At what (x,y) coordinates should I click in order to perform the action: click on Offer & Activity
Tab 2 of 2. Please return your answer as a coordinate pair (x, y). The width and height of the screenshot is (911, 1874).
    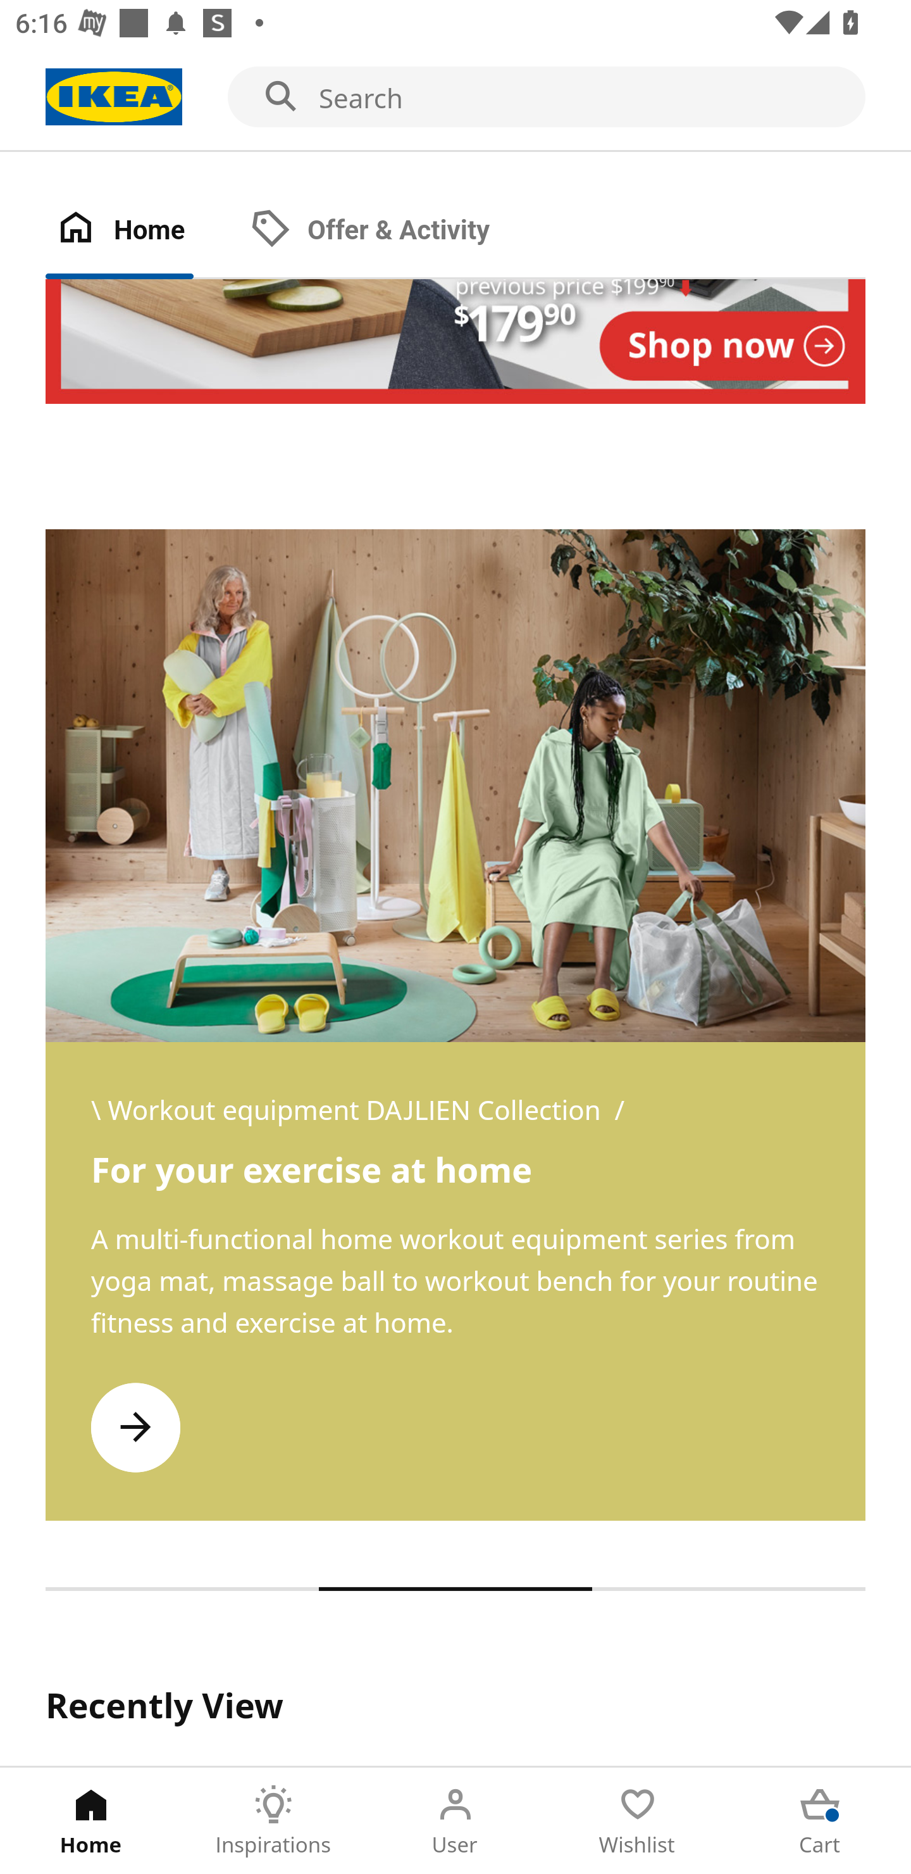
    Looking at the image, I should click on (392, 230).